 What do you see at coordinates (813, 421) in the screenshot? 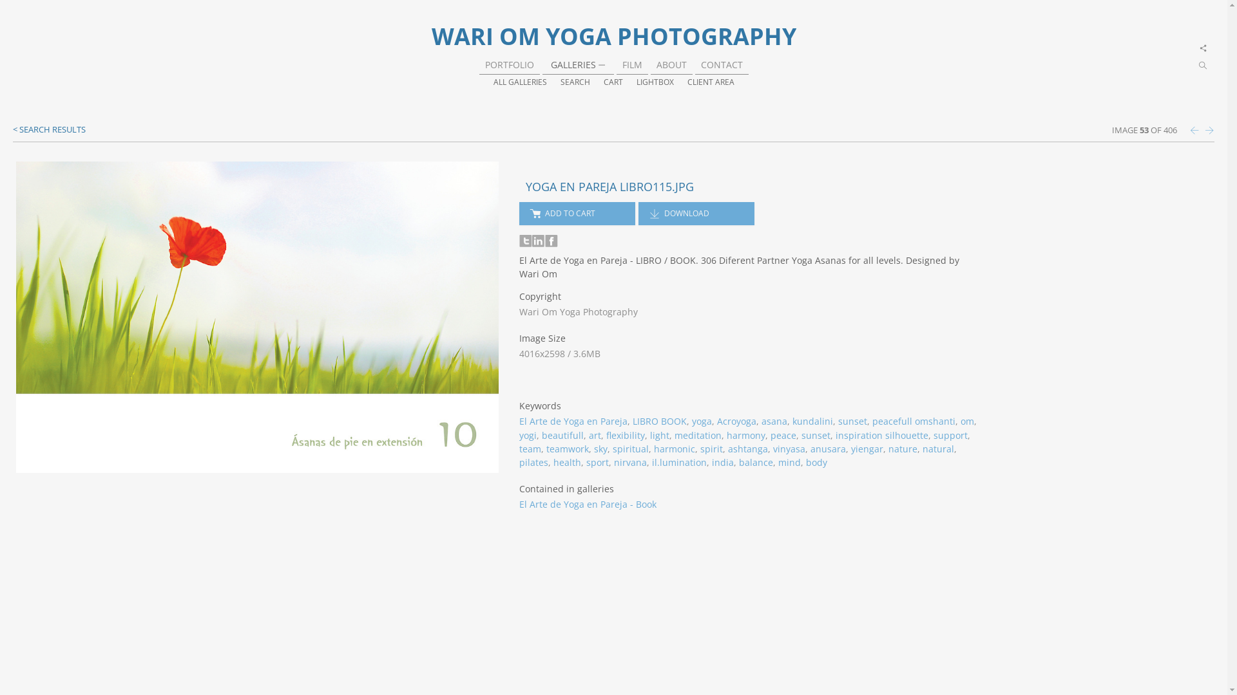
I see `kundalini` at bounding box center [813, 421].